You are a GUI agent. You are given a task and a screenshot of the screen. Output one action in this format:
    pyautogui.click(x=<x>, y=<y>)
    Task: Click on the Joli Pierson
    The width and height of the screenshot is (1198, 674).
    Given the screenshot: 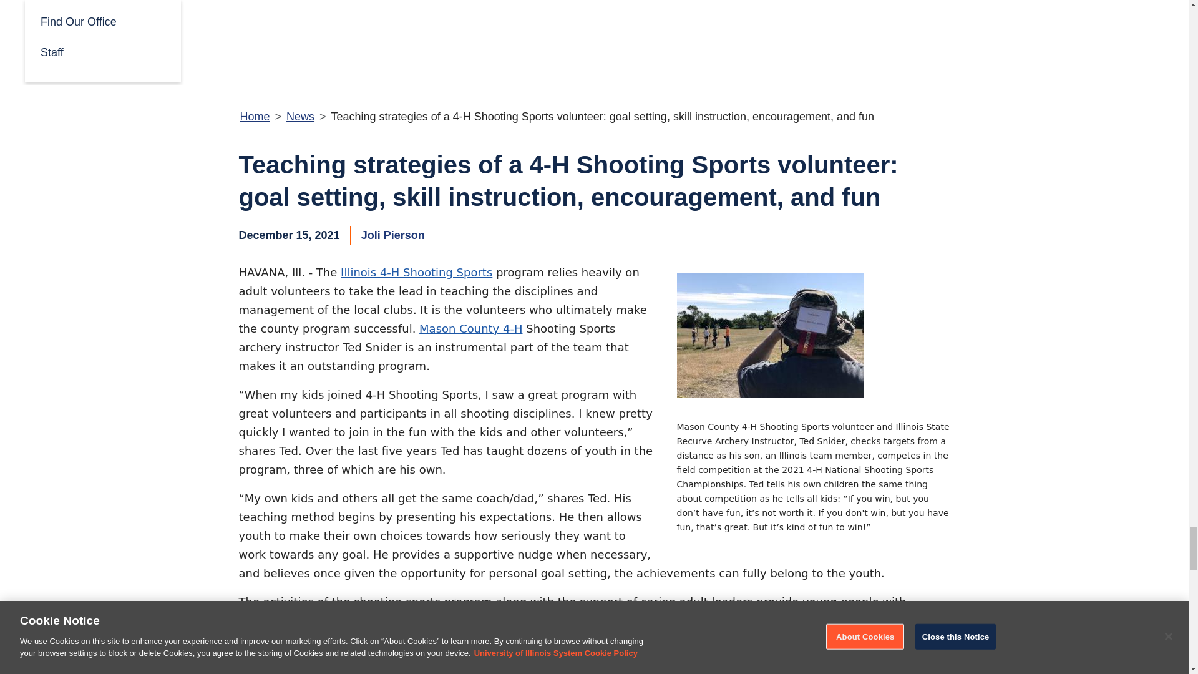 What is the action you would take?
    pyautogui.click(x=393, y=235)
    